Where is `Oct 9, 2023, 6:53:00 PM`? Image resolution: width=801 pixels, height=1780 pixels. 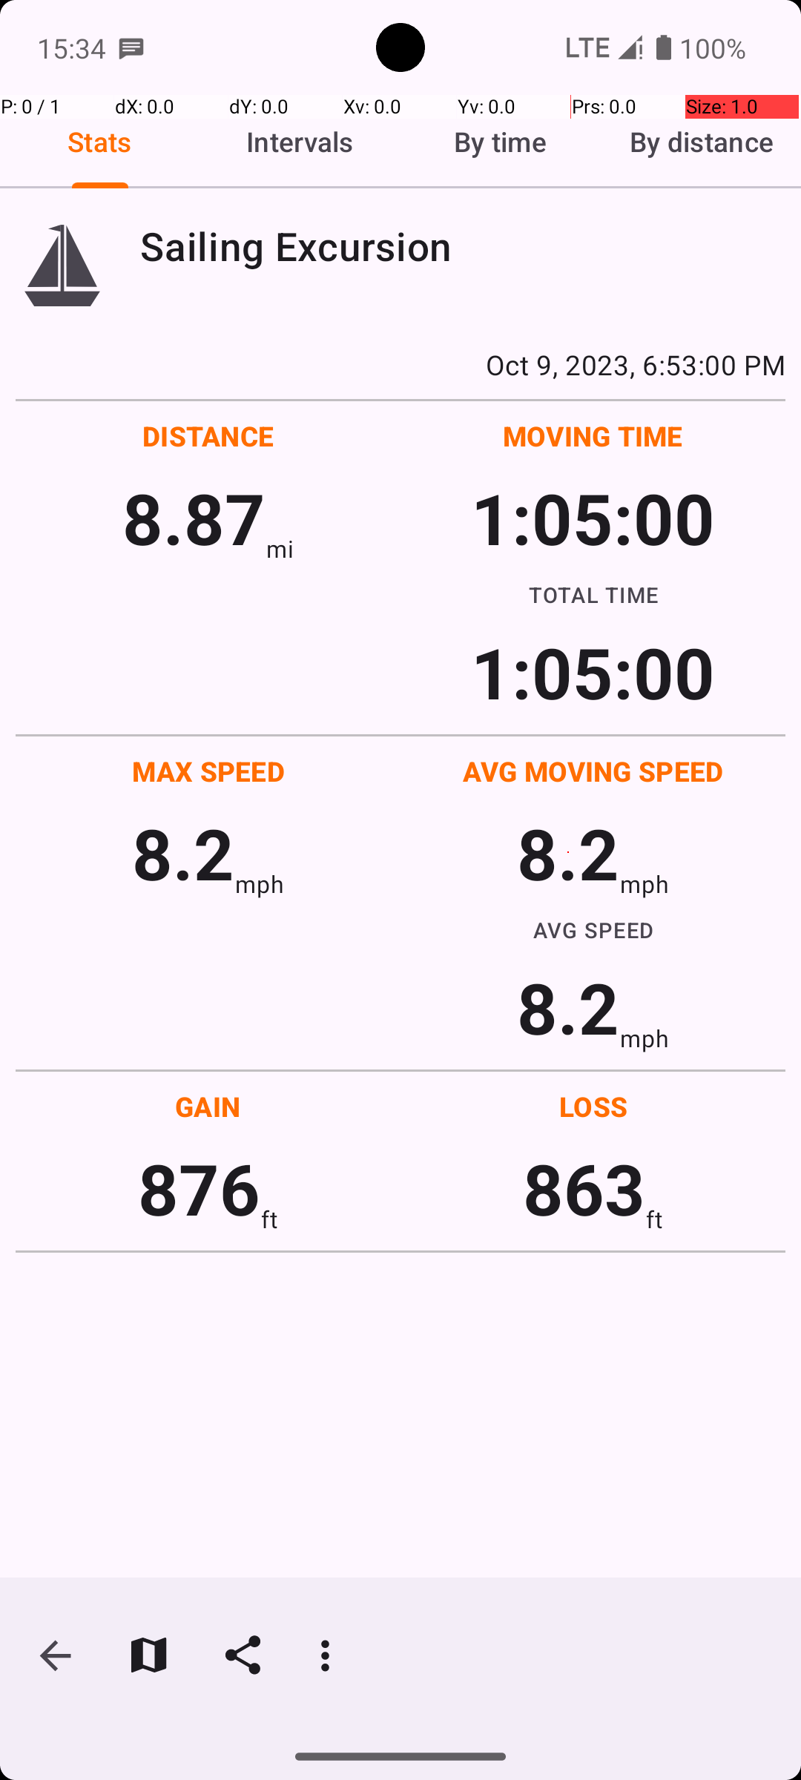
Oct 9, 2023, 6:53:00 PM is located at coordinates (400, 364).